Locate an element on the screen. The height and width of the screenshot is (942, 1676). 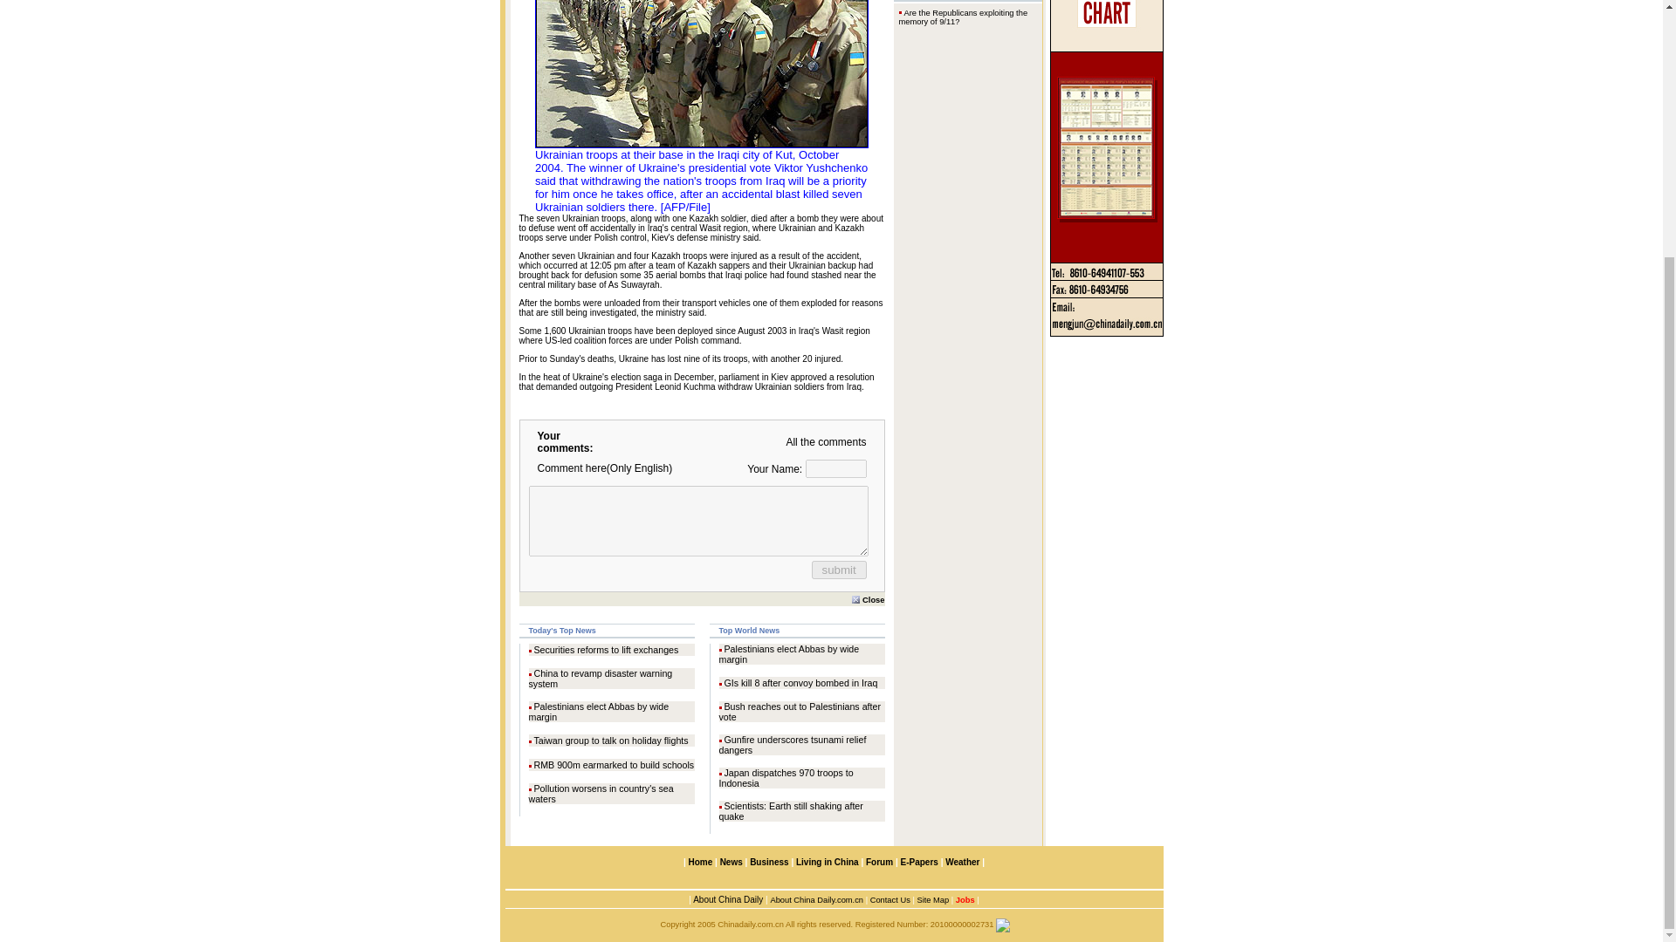
About China Daily.com.cn is located at coordinates (815, 900).